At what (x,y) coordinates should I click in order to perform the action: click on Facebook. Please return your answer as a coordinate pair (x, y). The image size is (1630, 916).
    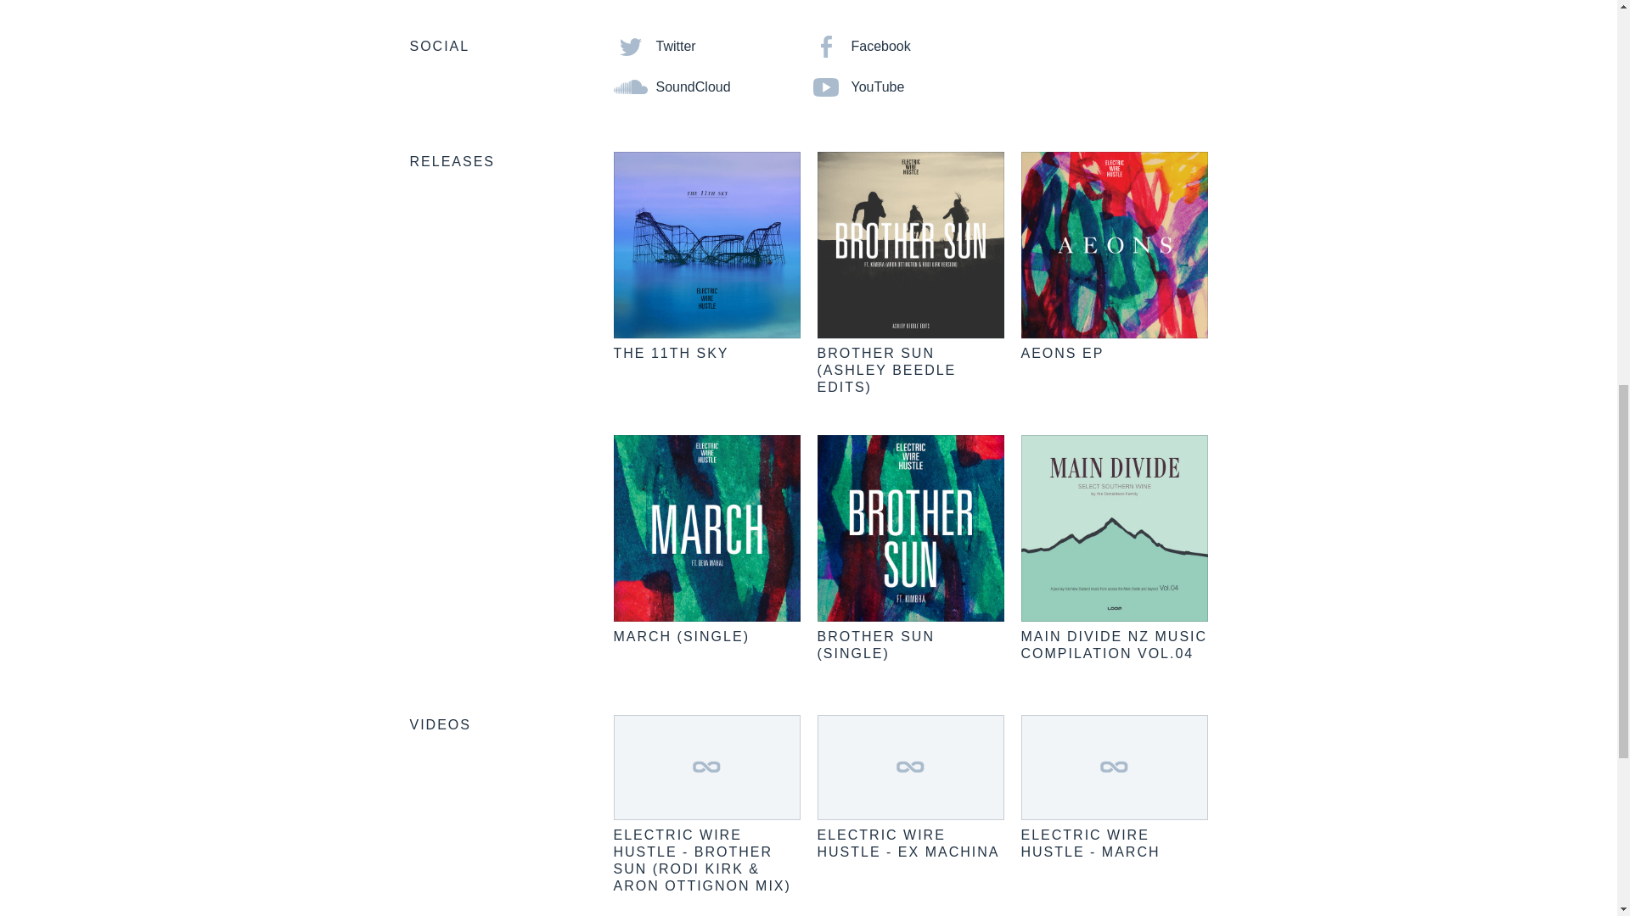
    Looking at the image, I should click on (859, 46).